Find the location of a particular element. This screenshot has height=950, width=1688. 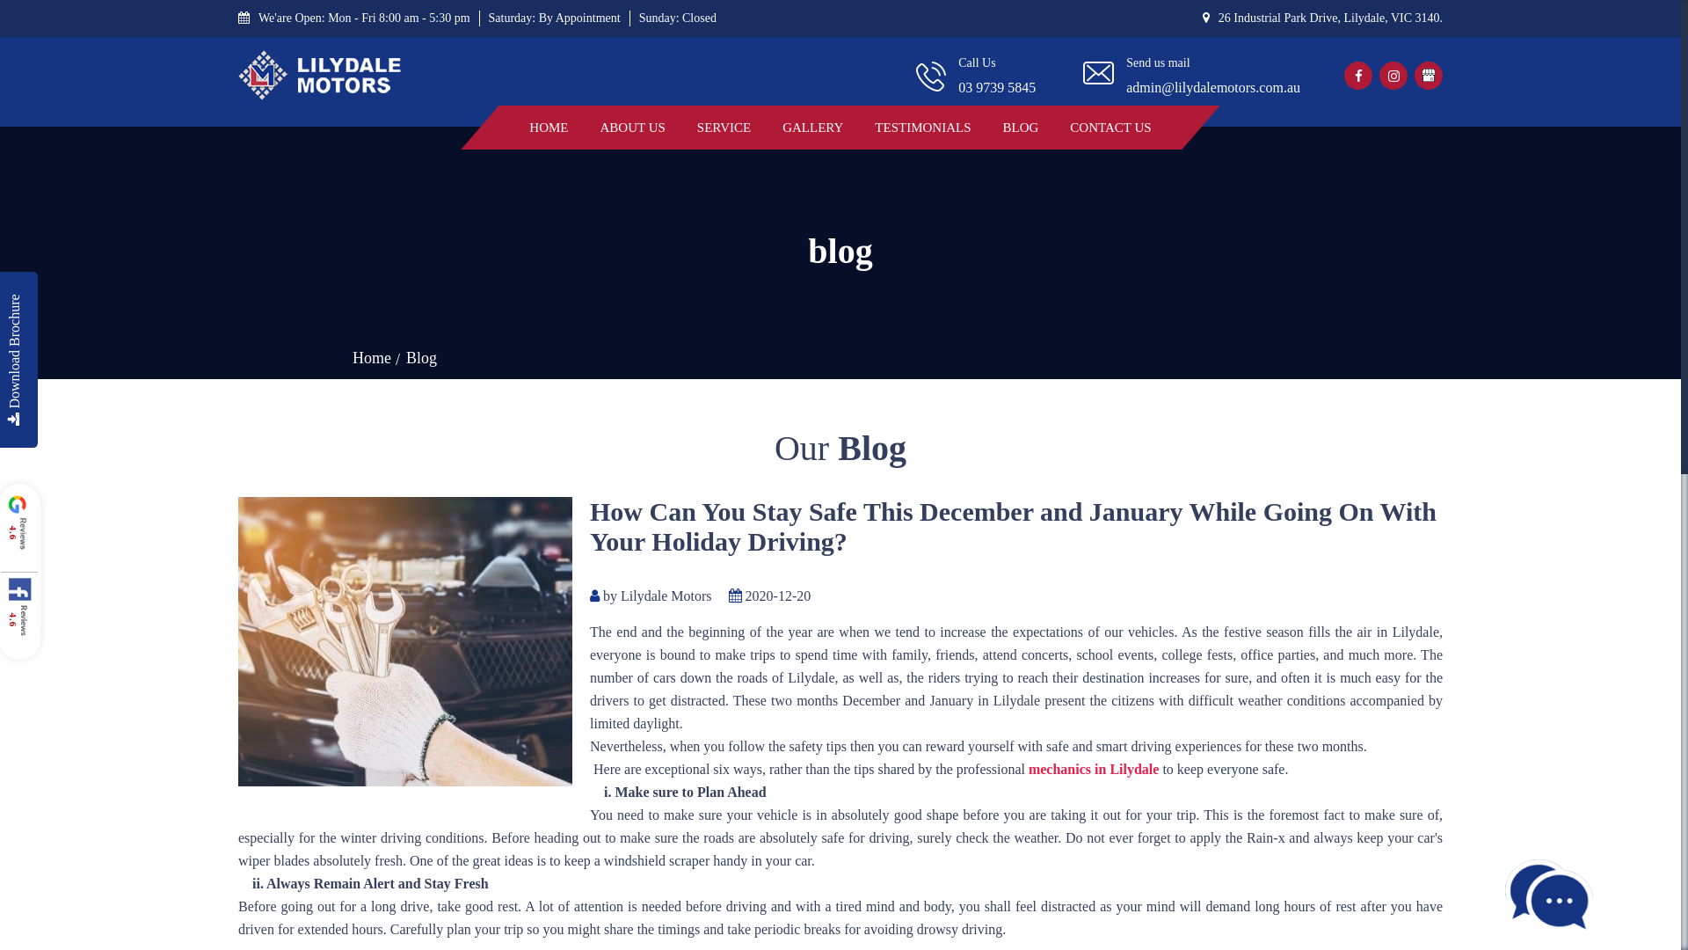

ABOUT US is located at coordinates (633, 128).